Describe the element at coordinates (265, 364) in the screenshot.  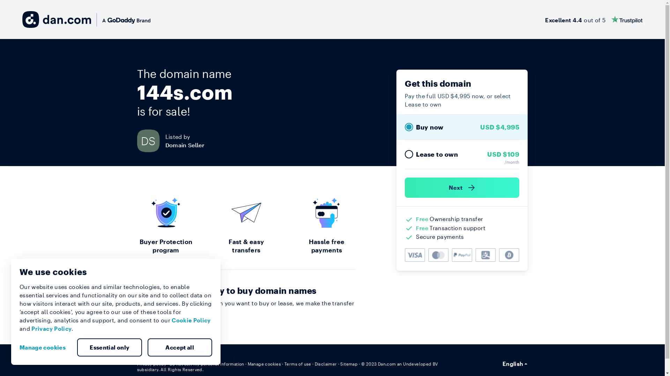
I see `Manage cookies` at that location.